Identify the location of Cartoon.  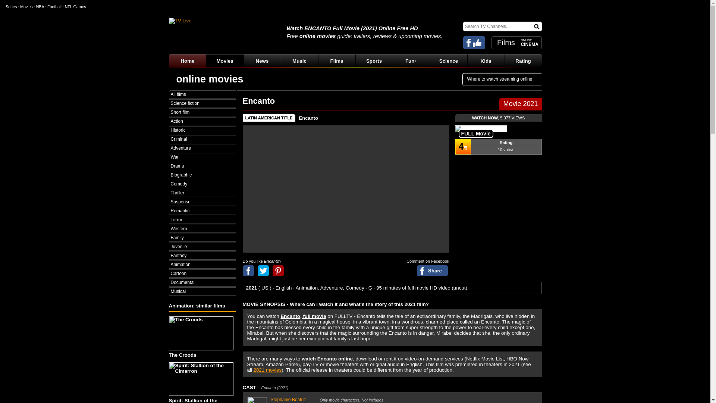
(202, 273).